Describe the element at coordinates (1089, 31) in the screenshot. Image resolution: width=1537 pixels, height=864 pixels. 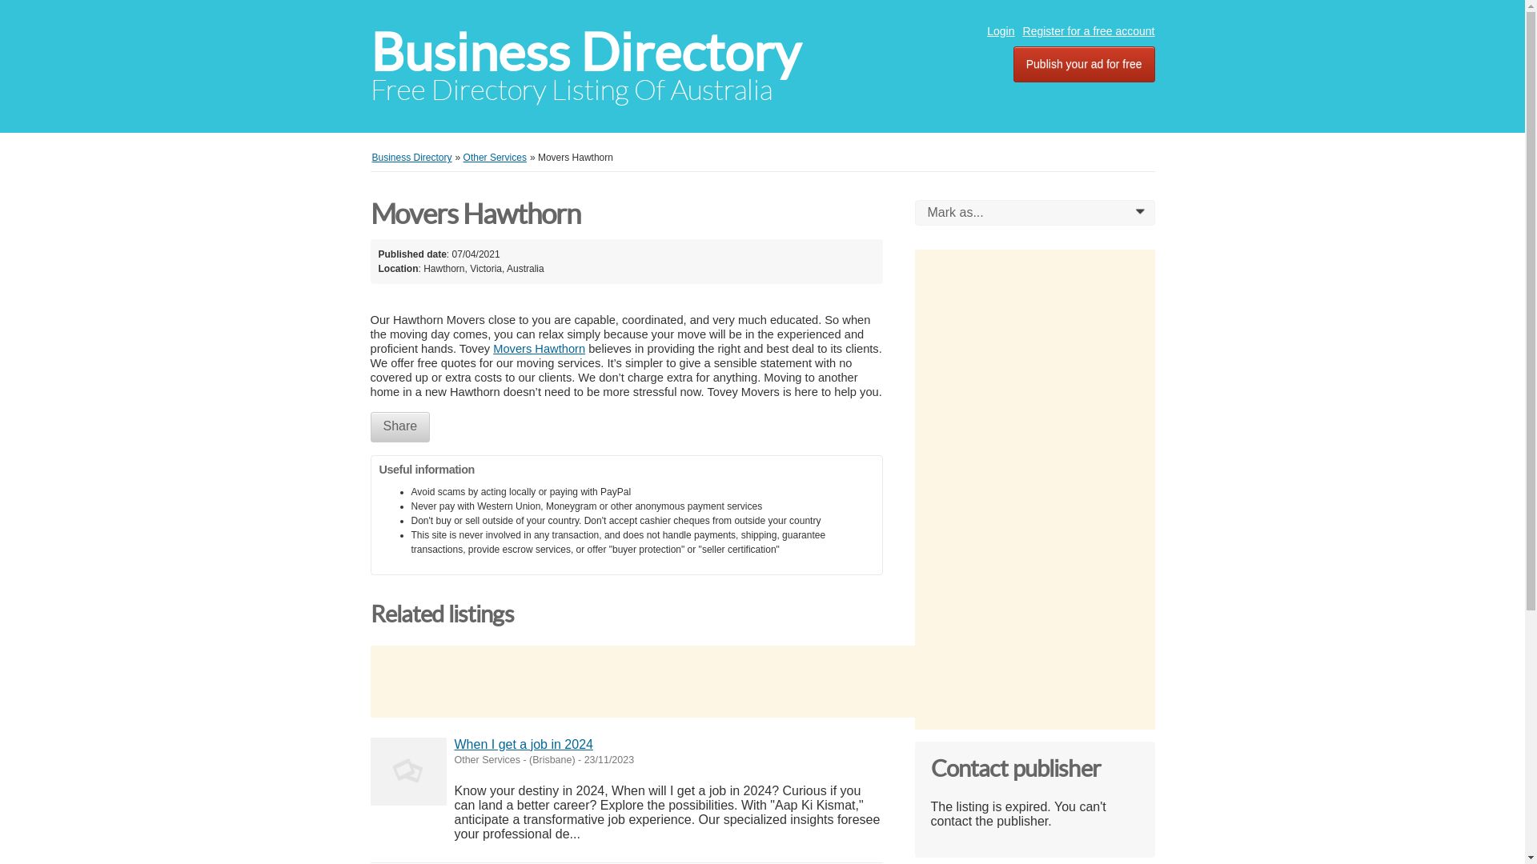
I see `Register for a free account` at that location.